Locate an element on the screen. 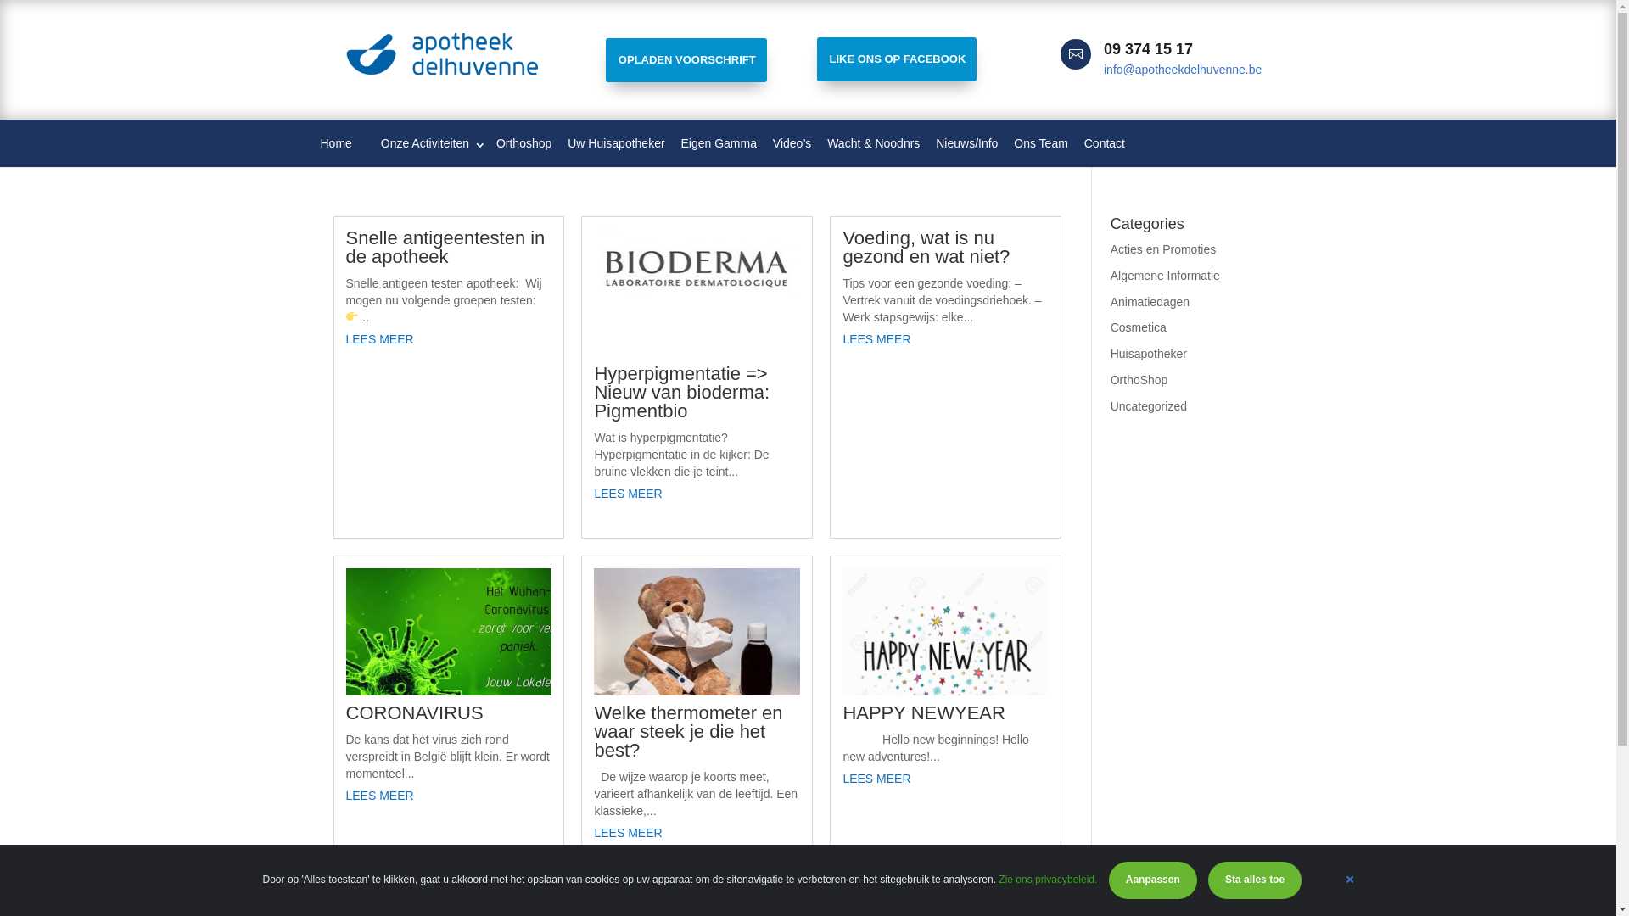 This screenshot has height=916, width=1629. CORONAVIRUS is located at coordinates (415, 712).